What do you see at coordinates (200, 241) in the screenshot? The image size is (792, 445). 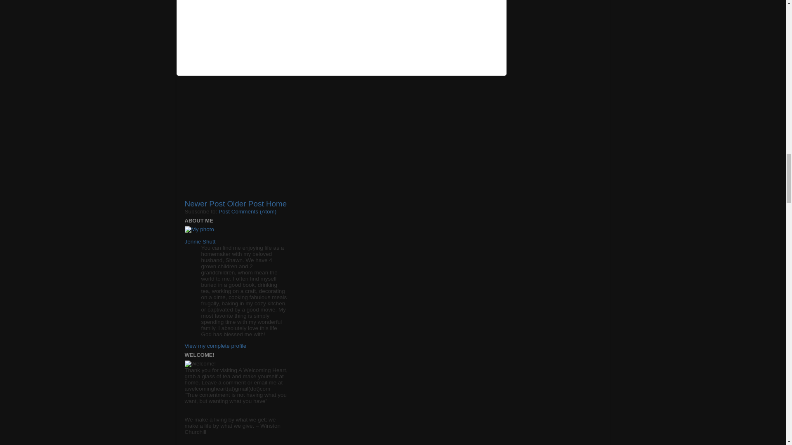 I see `Jennie Shutt` at bounding box center [200, 241].